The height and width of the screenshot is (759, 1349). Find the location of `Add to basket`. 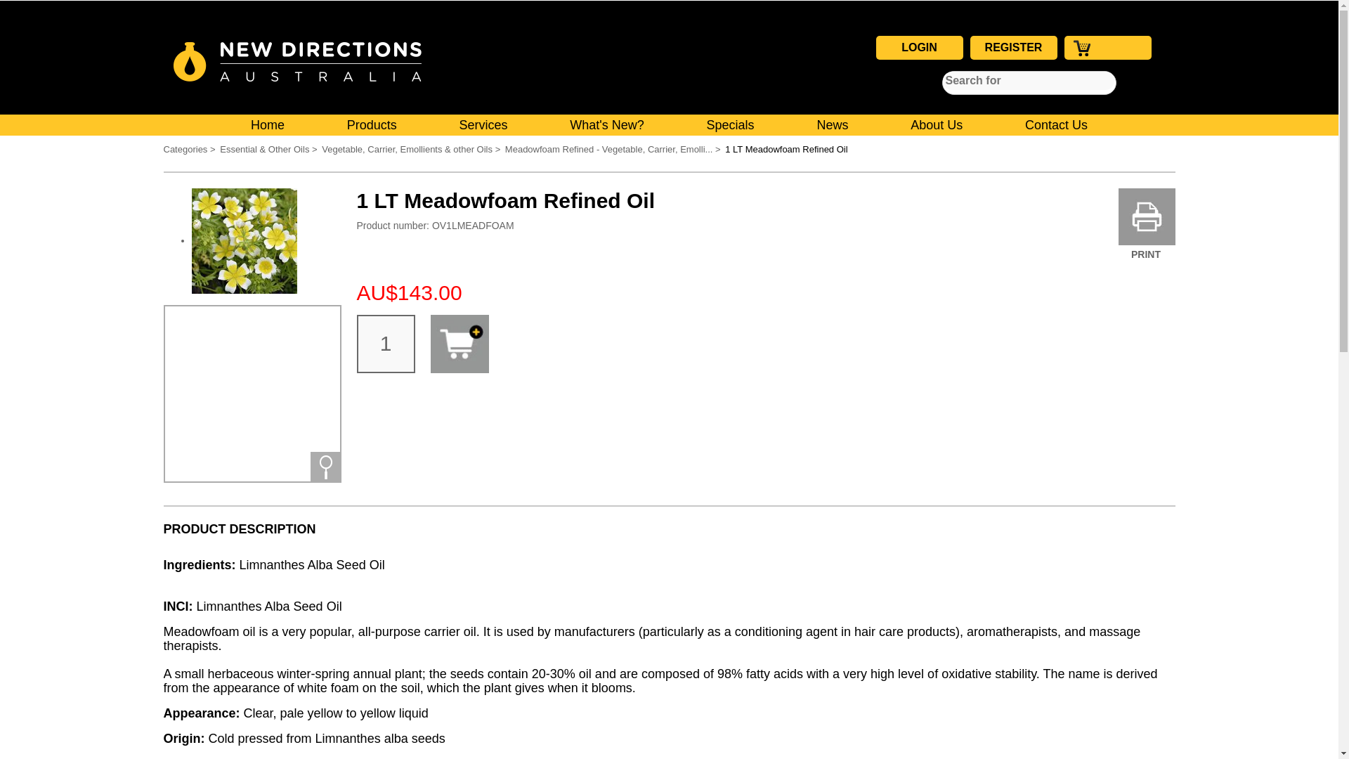

Add to basket is located at coordinates (460, 344).